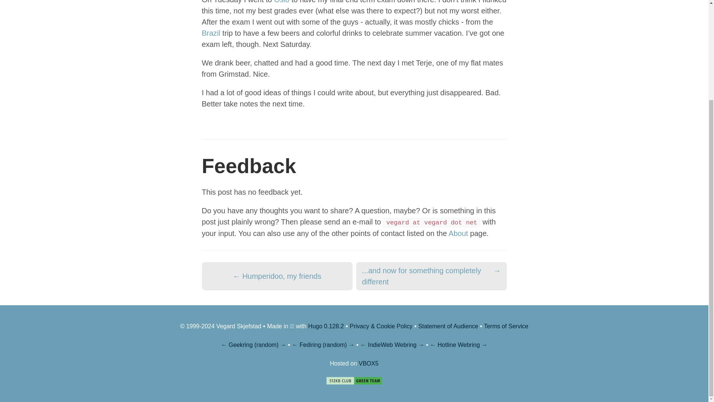 This screenshot has height=402, width=714. Describe the element at coordinates (282, 1) in the screenshot. I see `Oslo` at that location.